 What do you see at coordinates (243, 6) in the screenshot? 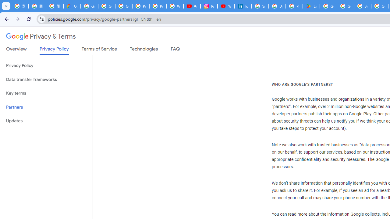
I see `Identity verification via Persona | LinkedIn Help` at bounding box center [243, 6].